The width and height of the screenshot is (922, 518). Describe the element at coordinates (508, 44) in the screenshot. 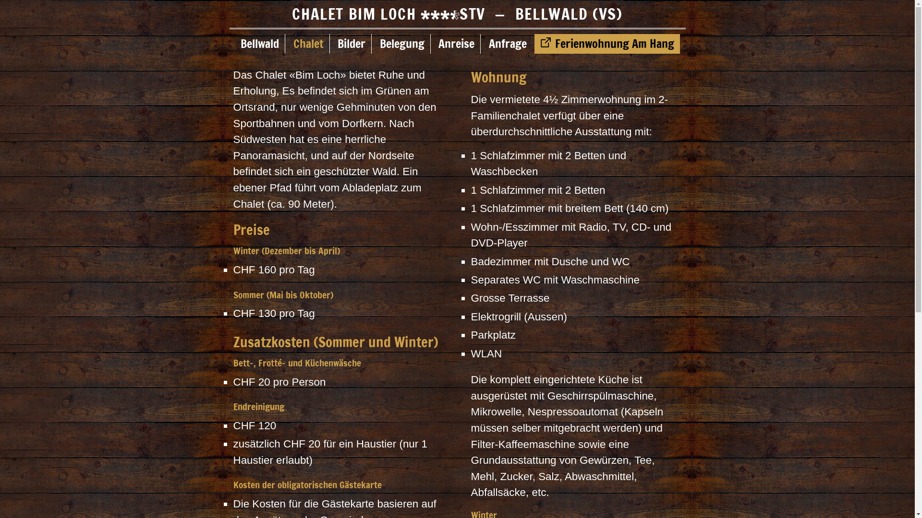

I see `Anfrage` at that location.